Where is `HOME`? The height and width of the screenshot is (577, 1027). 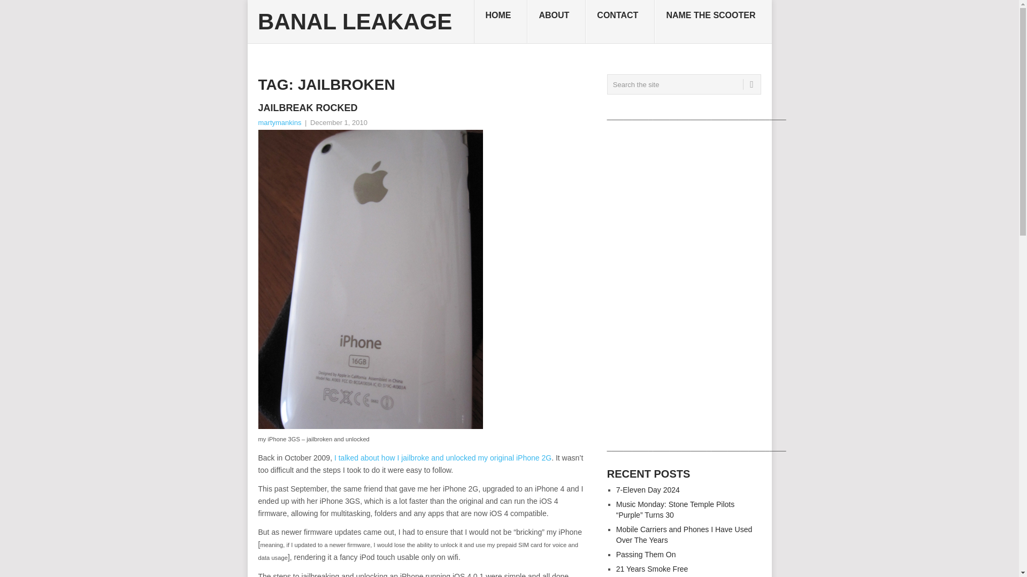 HOME is located at coordinates (501, 22).